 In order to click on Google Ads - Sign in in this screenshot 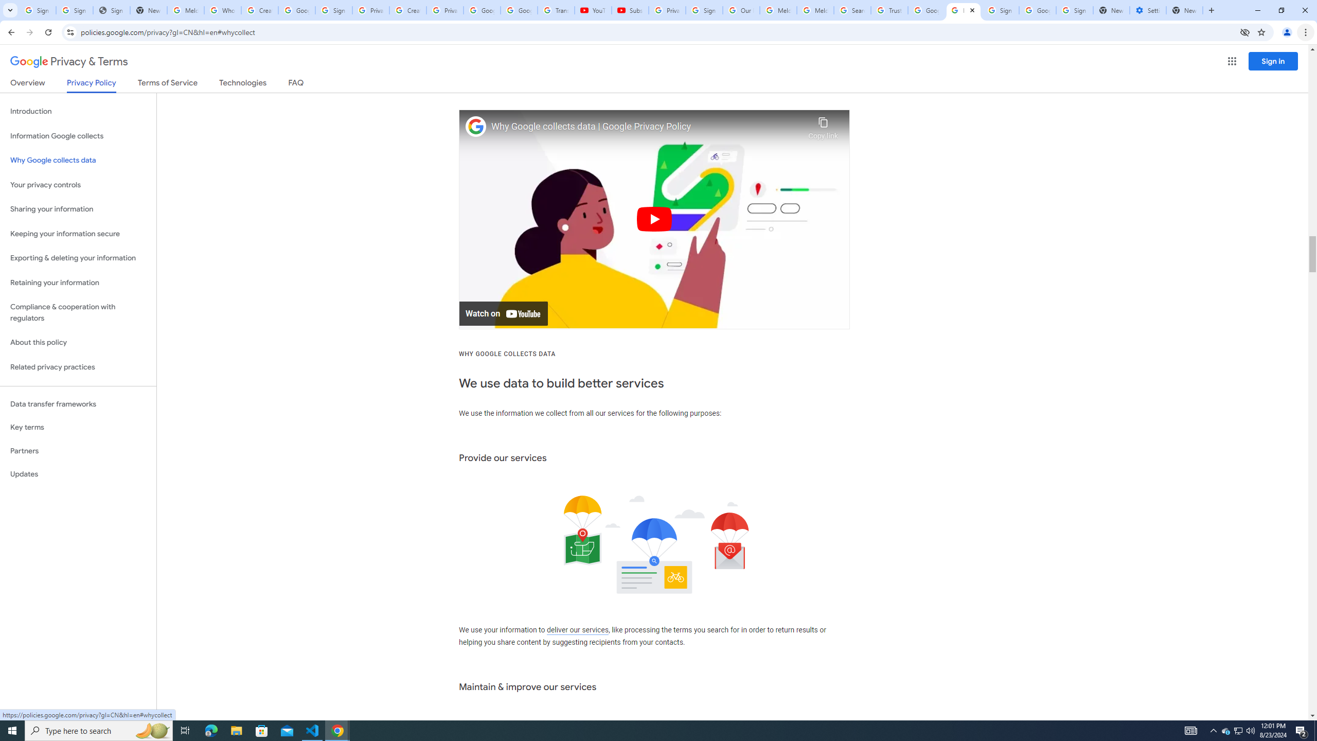, I will do `click(926, 10)`.